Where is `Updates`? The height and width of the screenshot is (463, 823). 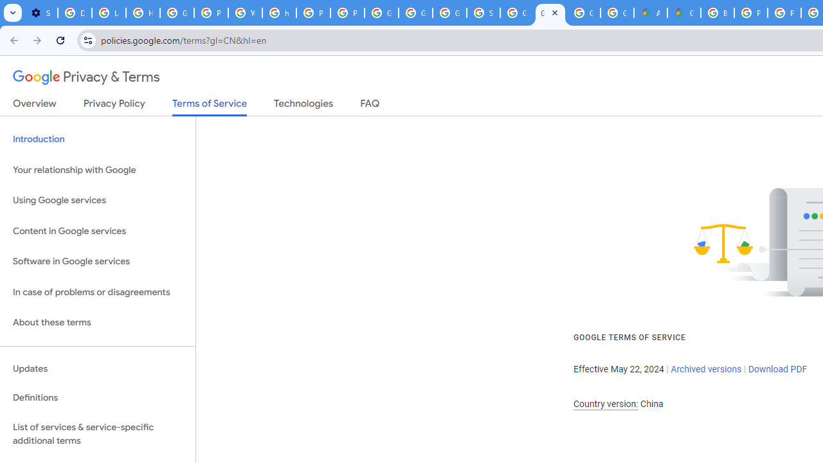 Updates is located at coordinates (98, 368).